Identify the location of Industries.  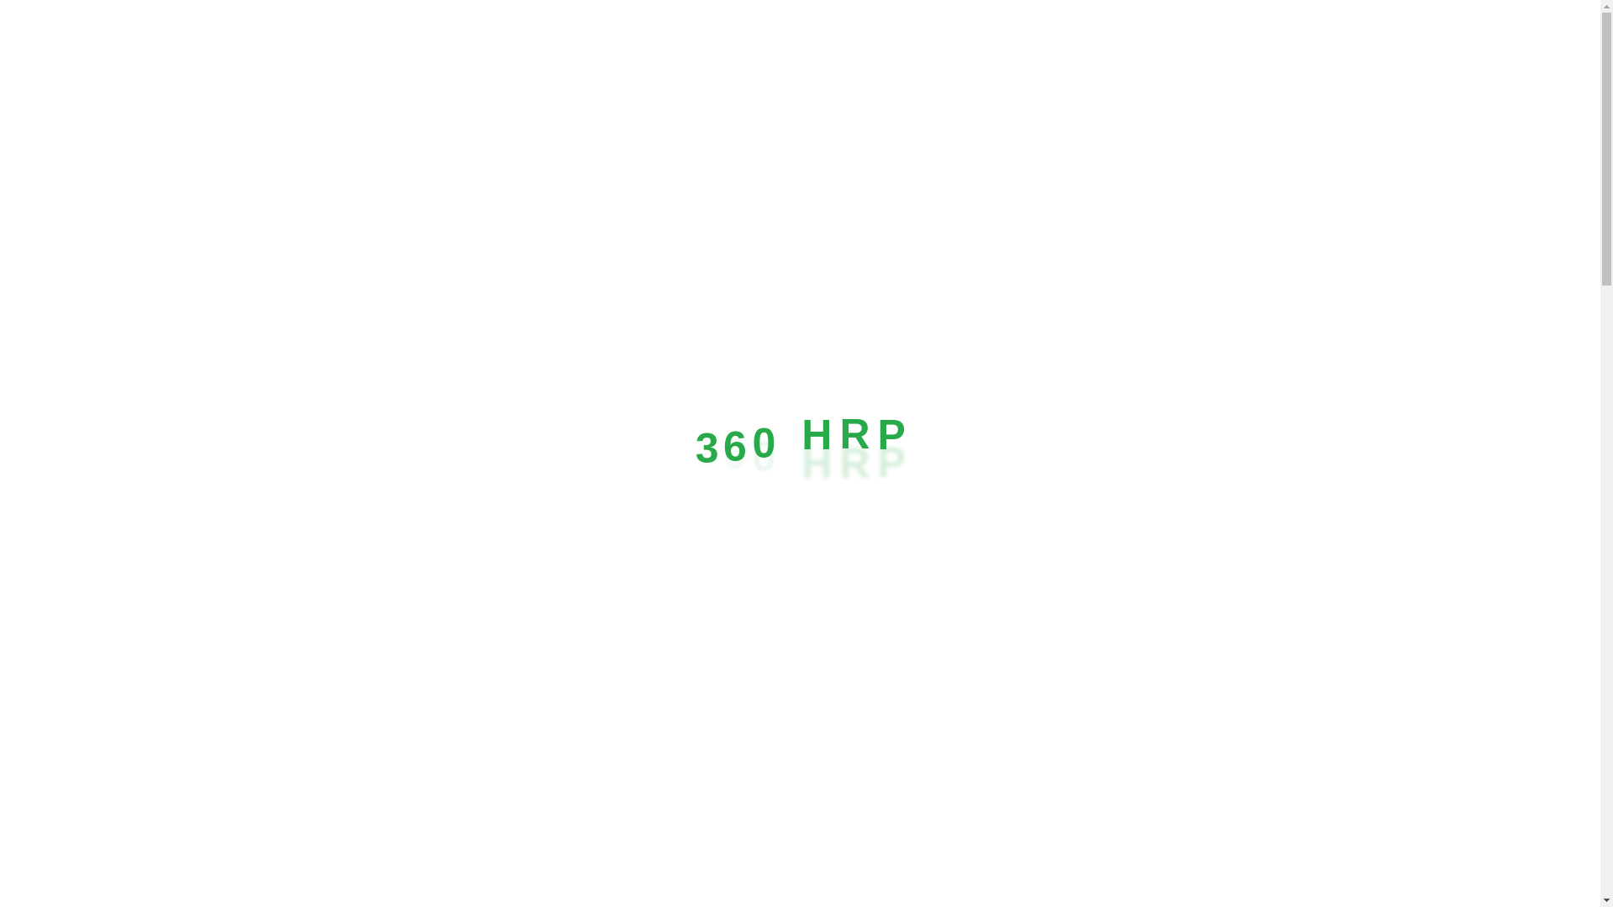
(687, 40).